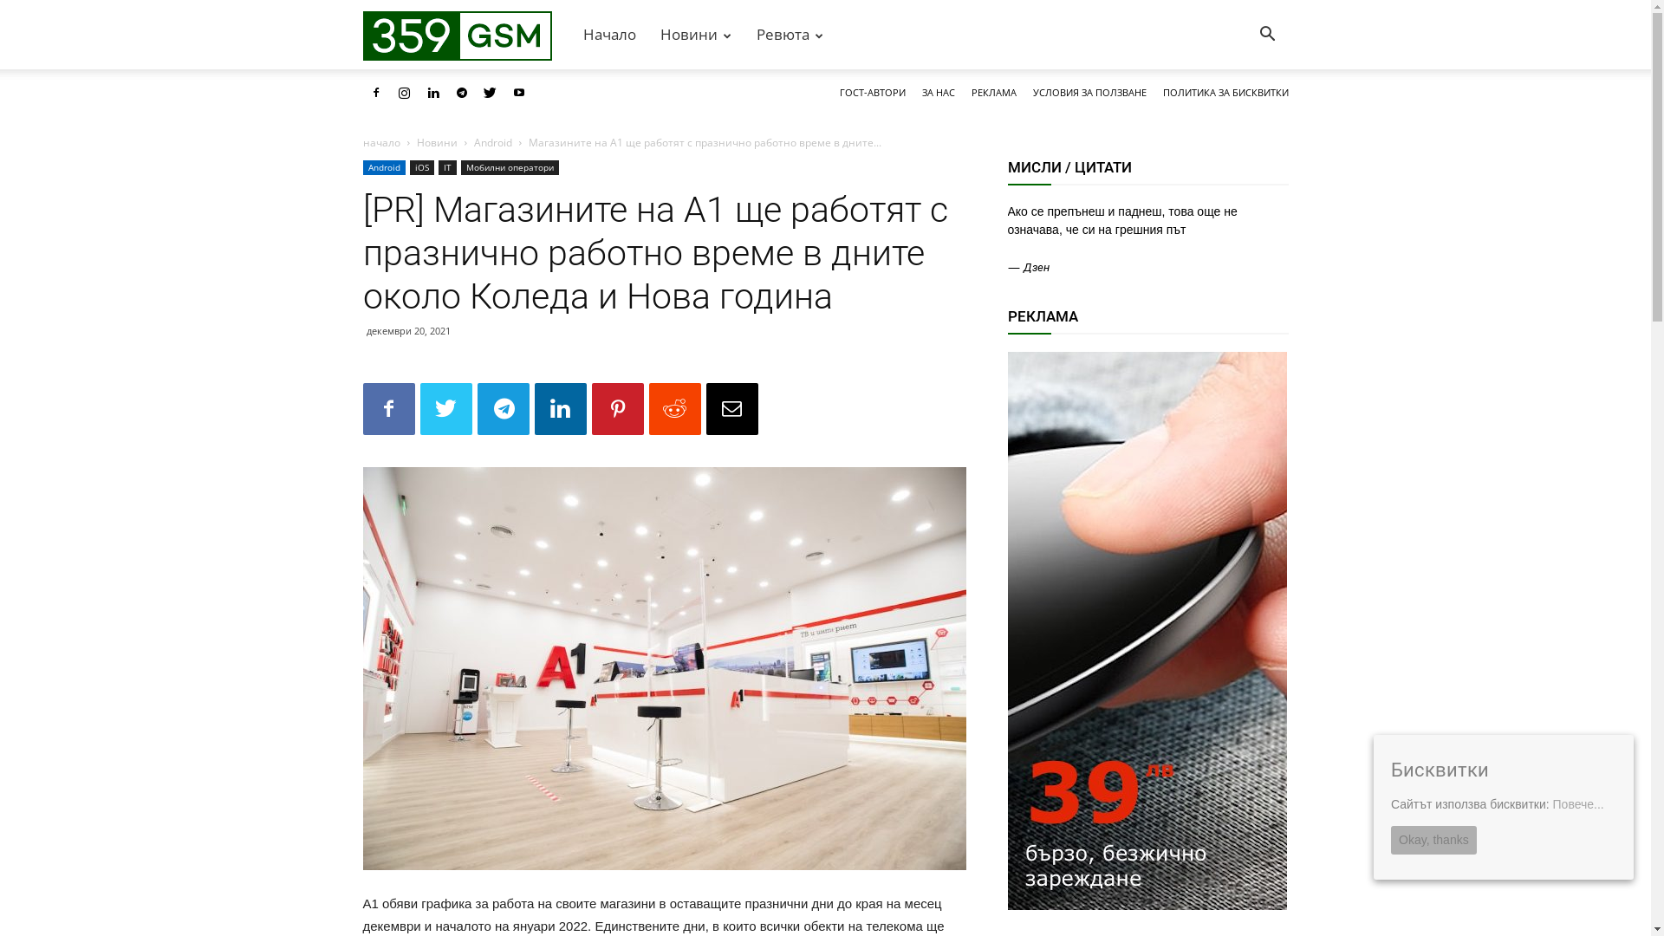  What do you see at coordinates (375, 93) in the screenshot?
I see `Facebook` at bounding box center [375, 93].